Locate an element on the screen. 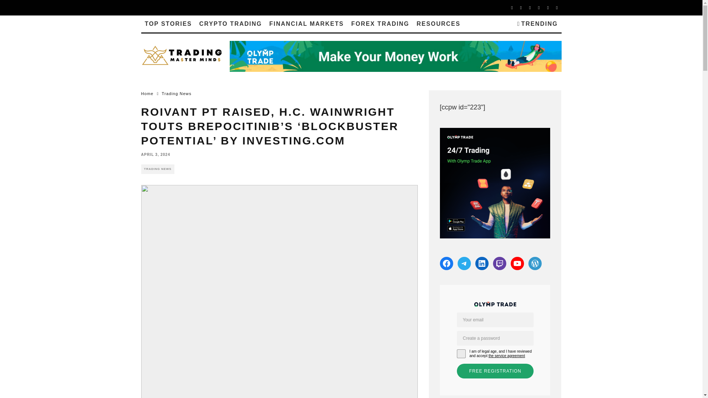 The image size is (708, 398). RESOURCES is located at coordinates (438, 24).